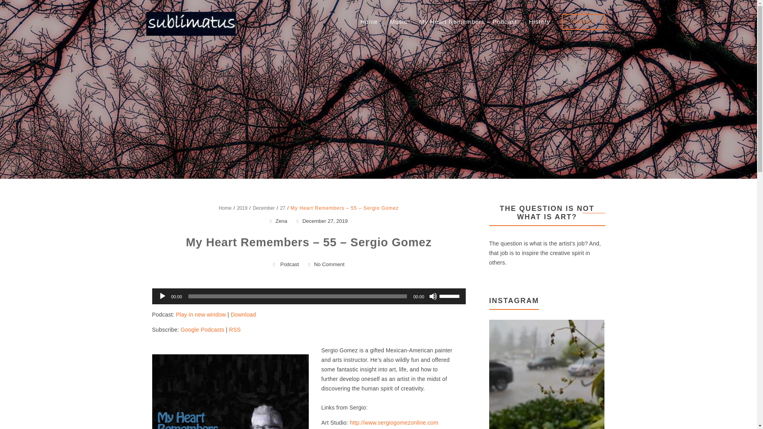  What do you see at coordinates (234, 330) in the screenshot?
I see `RSS` at bounding box center [234, 330].